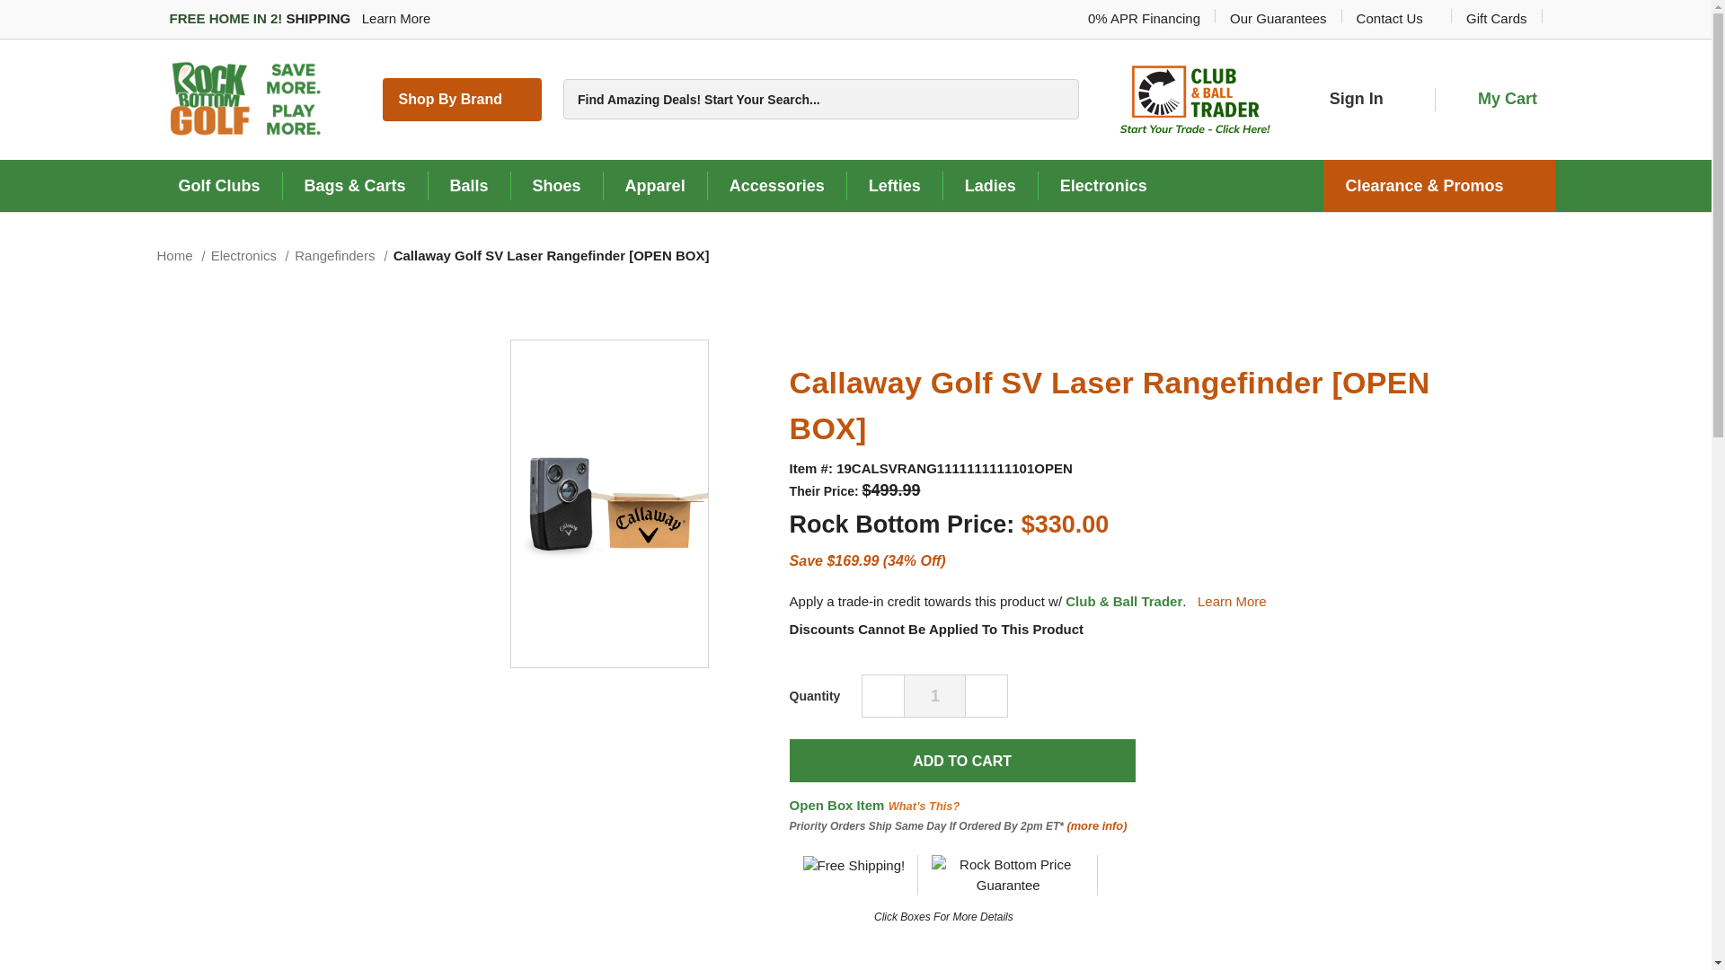 The height and width of the screenshot is (970, 1725). What do you see at coordinates (1278, 18) in the screenshot?
I see `Our Guarantees` at bounding box center [1278, 18].